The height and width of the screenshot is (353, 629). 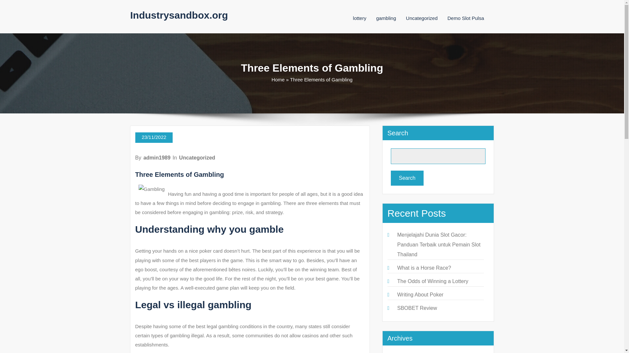 I want to click on Search, so click(x=407, y=178).